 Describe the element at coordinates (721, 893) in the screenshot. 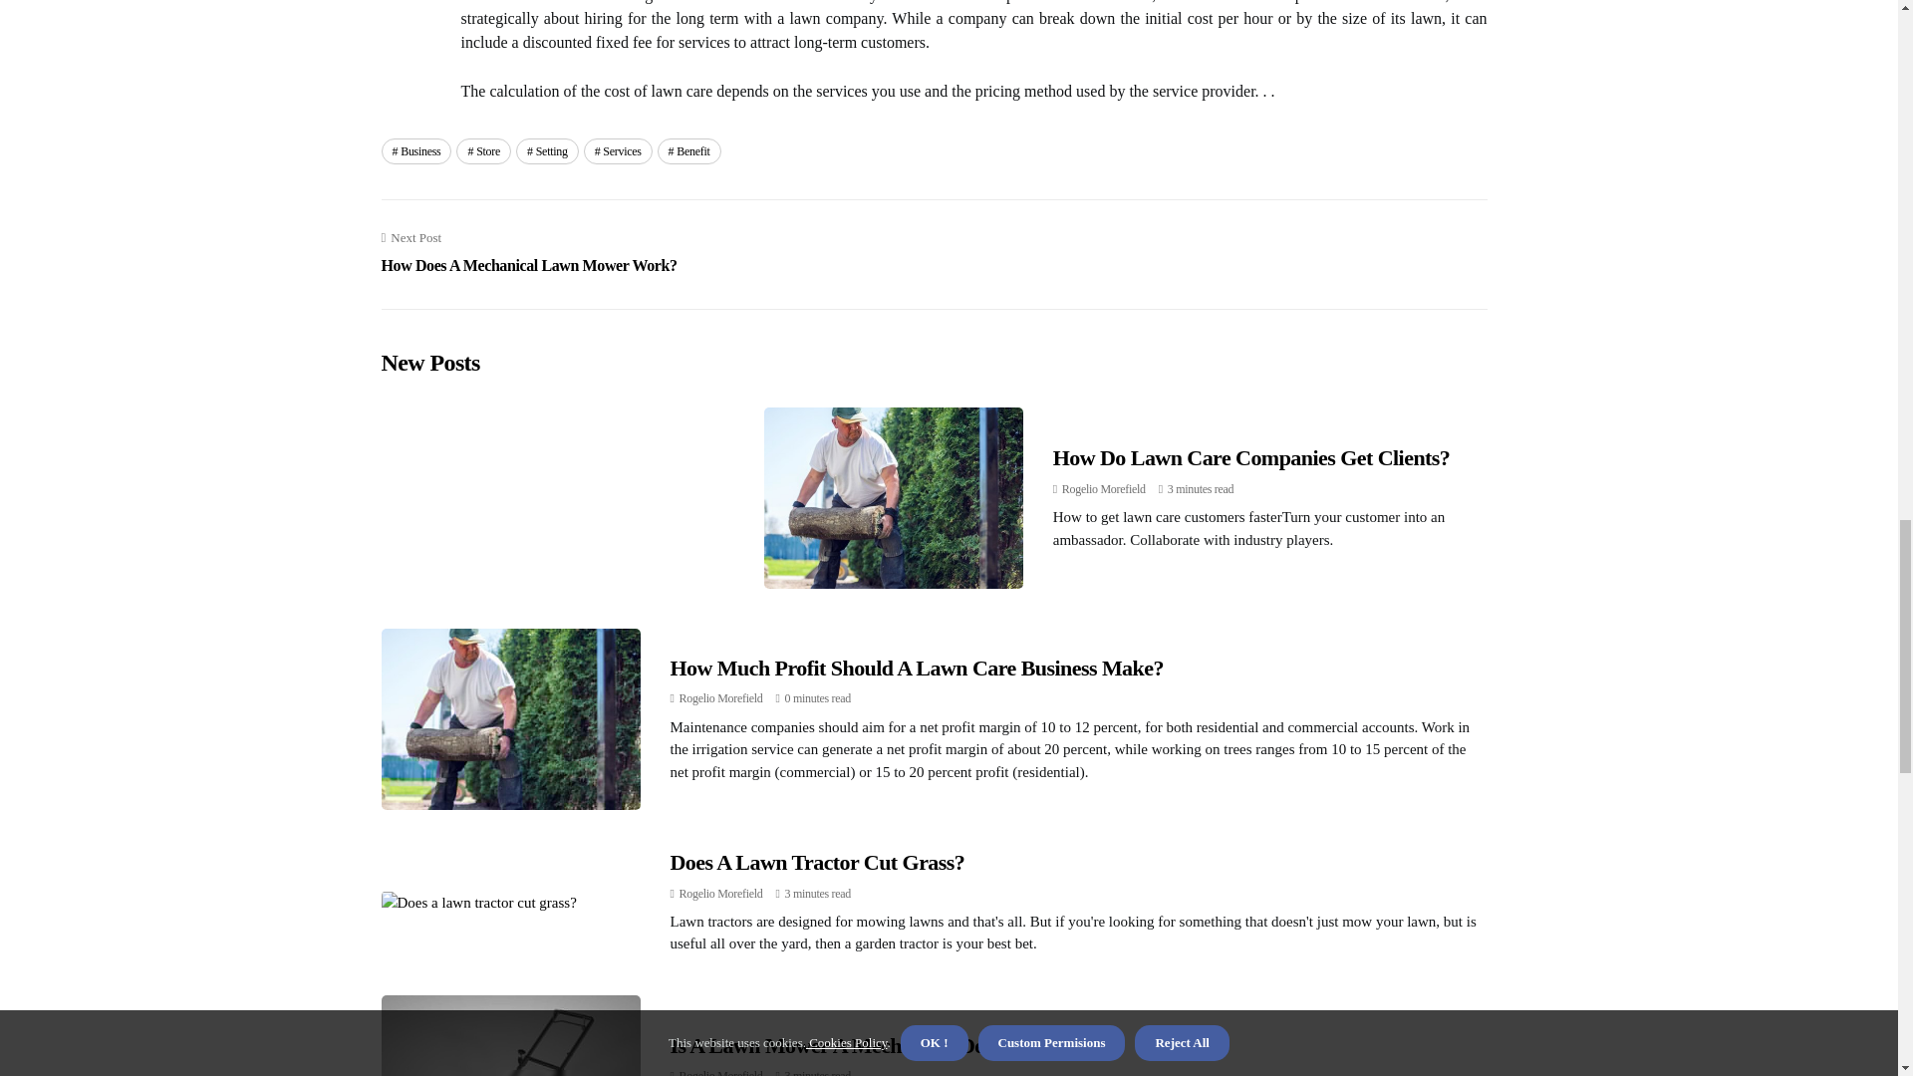

I see `How Much Profit Should A Lawn Care Business Make?` at that location.